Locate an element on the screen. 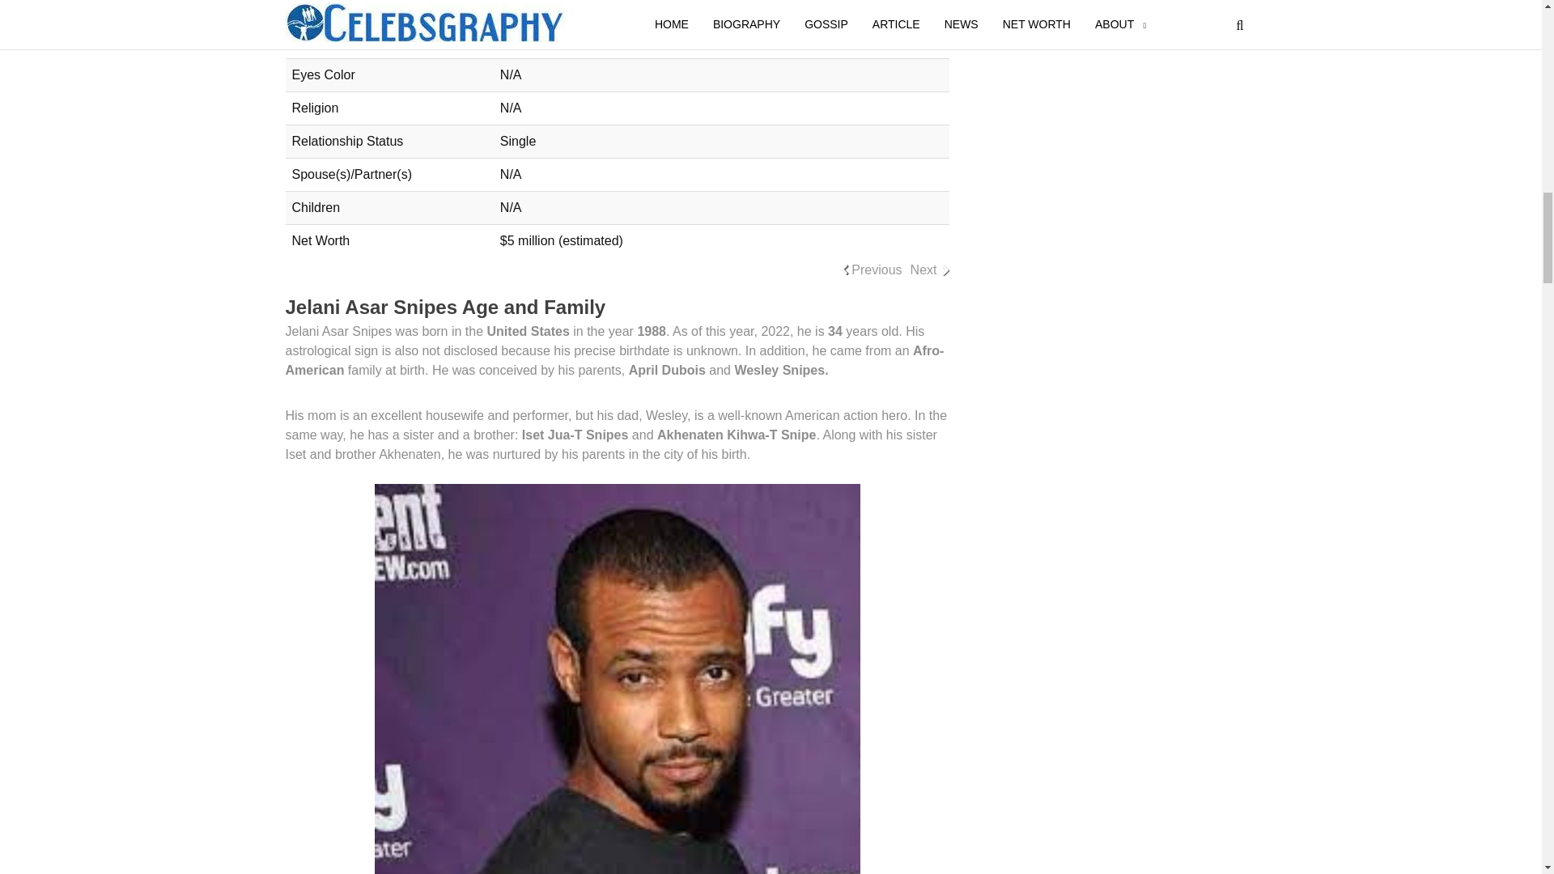 The height and width of the screenshot is (874, 1554). Next is located at coordinates (923, 269).